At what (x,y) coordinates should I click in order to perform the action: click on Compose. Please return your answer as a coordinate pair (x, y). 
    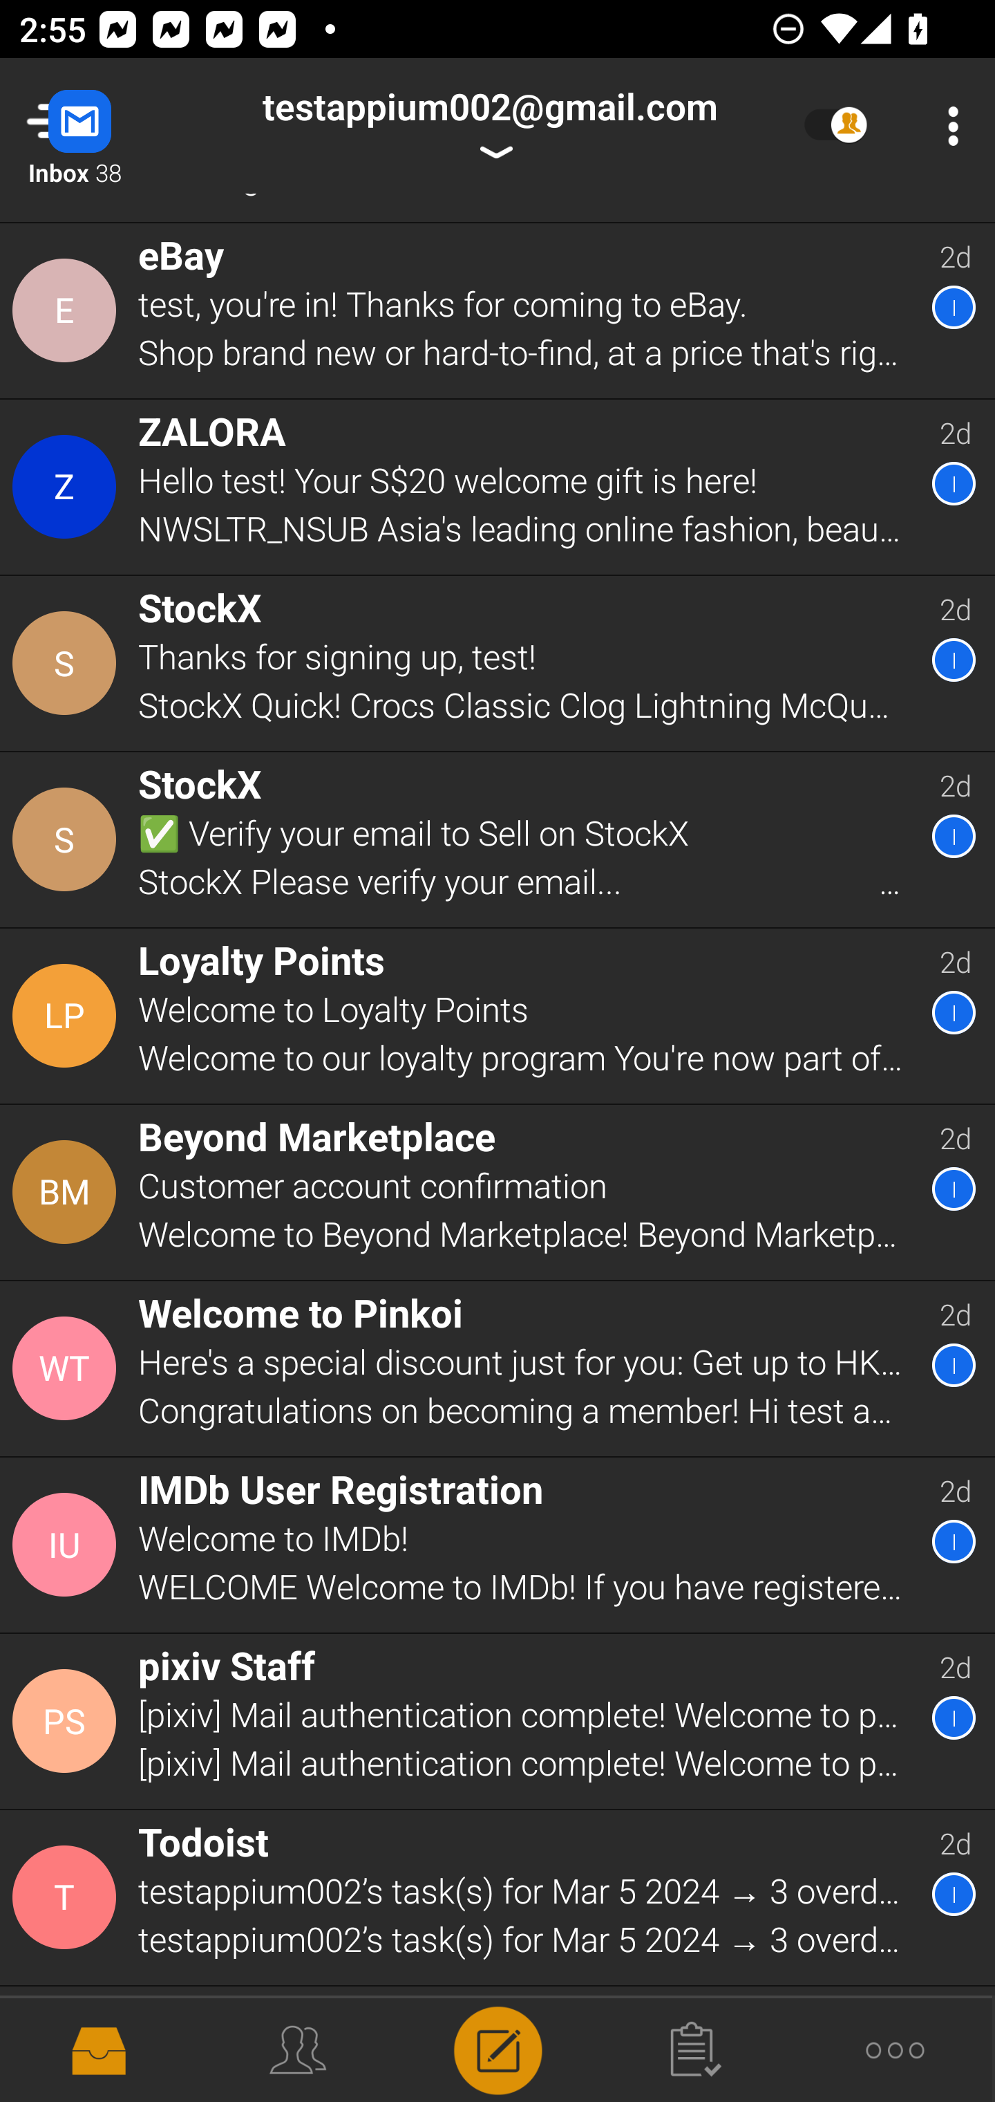
    Looking at the image, I should click on (497, 2048).